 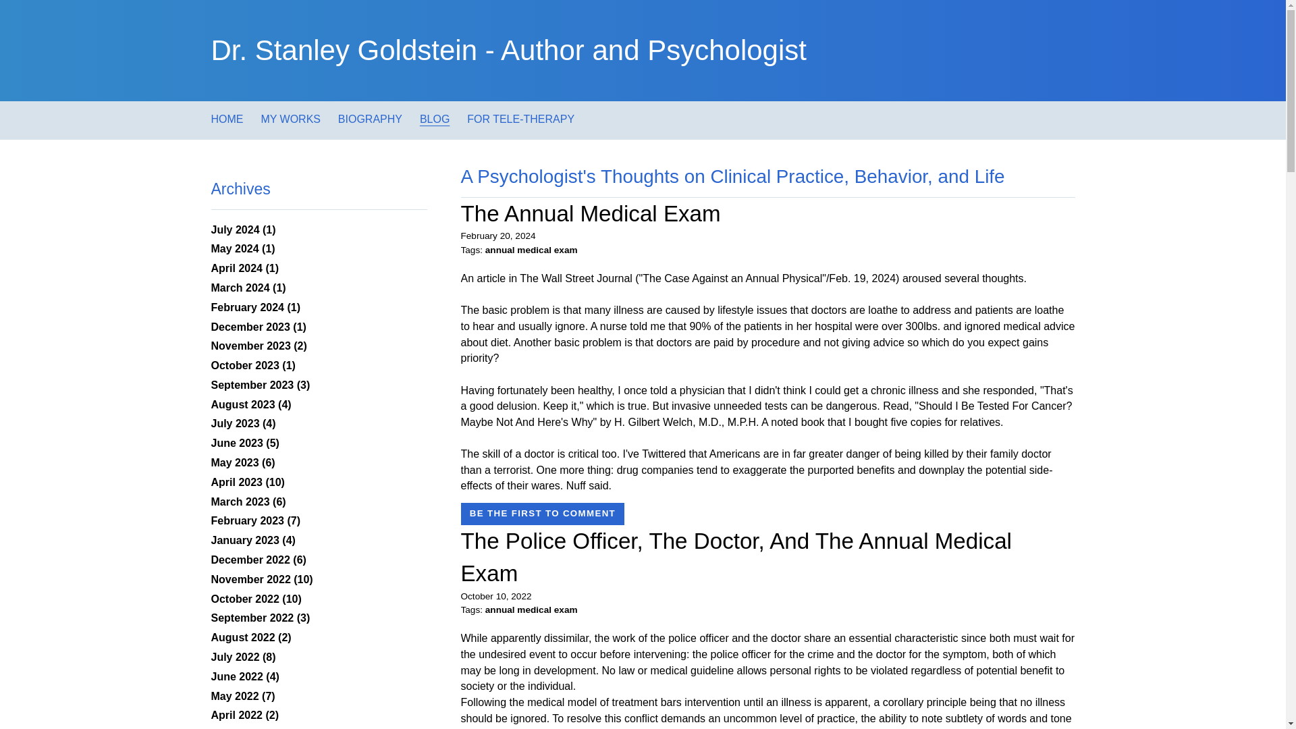 What do you see at coordinates (227, 119) in the screenshot?
I see `HOME` at bounding box center [227, 119].